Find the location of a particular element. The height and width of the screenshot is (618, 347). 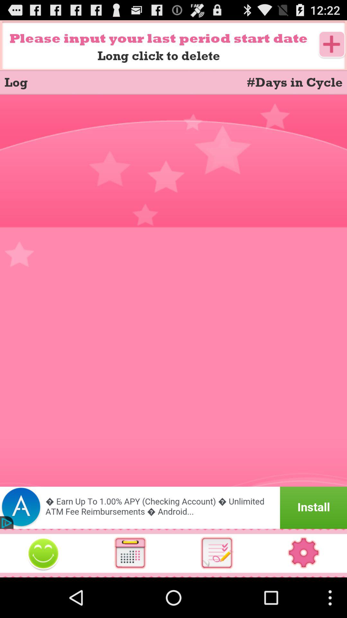

go to home is located at coordinates (43, 553).